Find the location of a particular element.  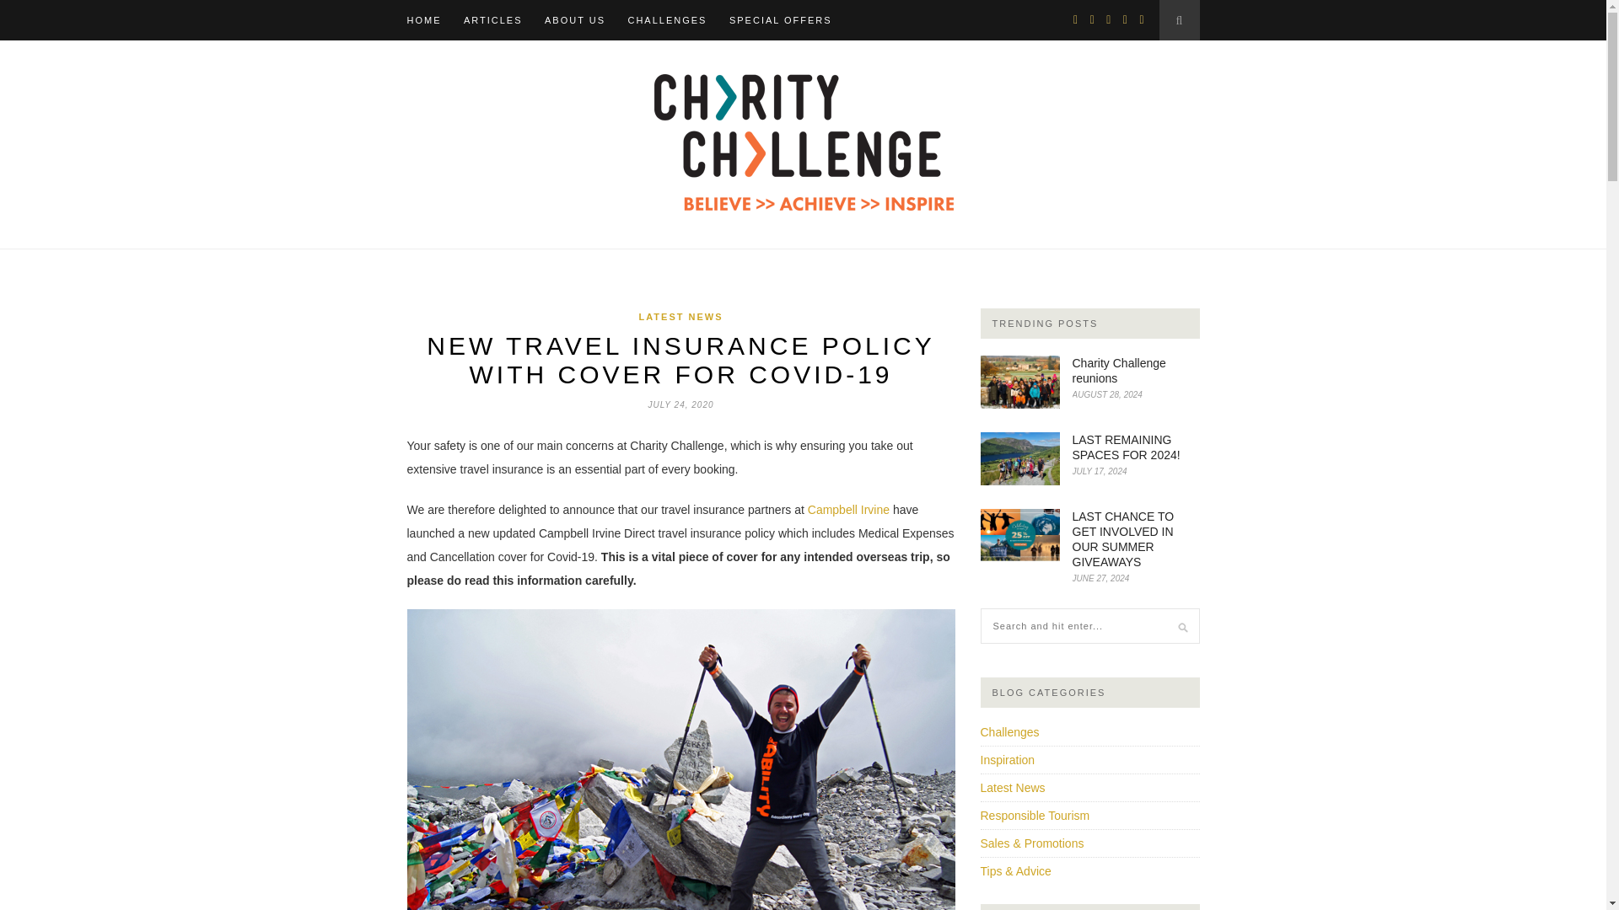

LATEST NEWS is located at coordinates (680, 317).